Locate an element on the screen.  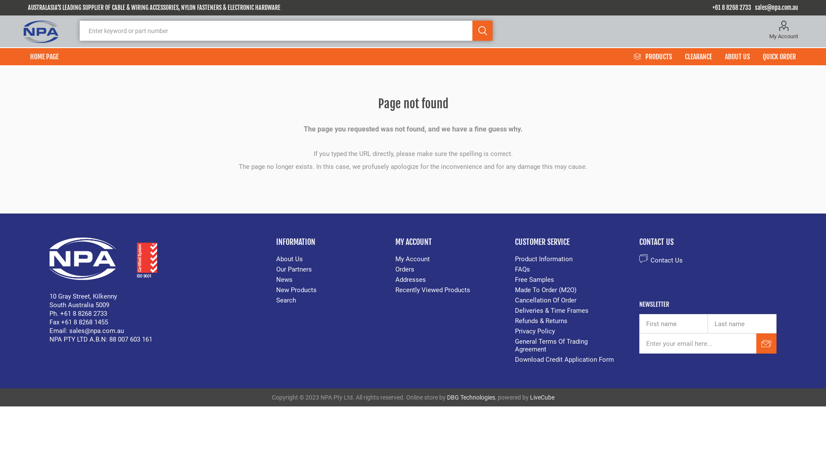
Addresses is located at coordinates (410, 280).